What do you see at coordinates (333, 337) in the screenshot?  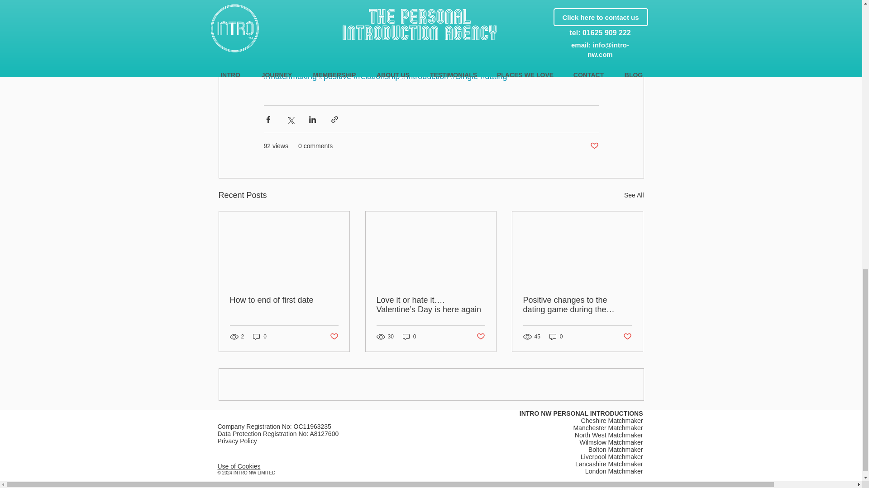 I see `Post not marked as liked` at bounding box center [333, 337].